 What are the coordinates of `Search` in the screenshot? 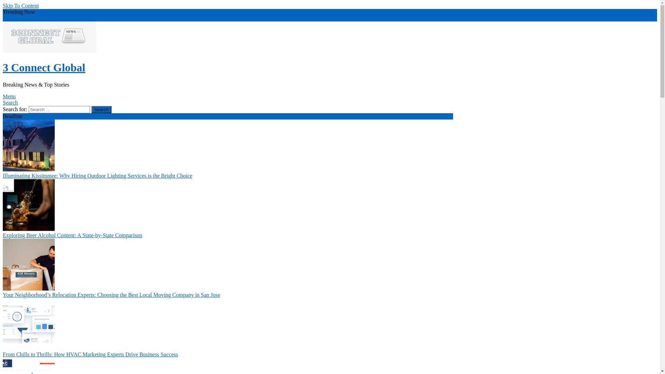 It's located at (10, 103).